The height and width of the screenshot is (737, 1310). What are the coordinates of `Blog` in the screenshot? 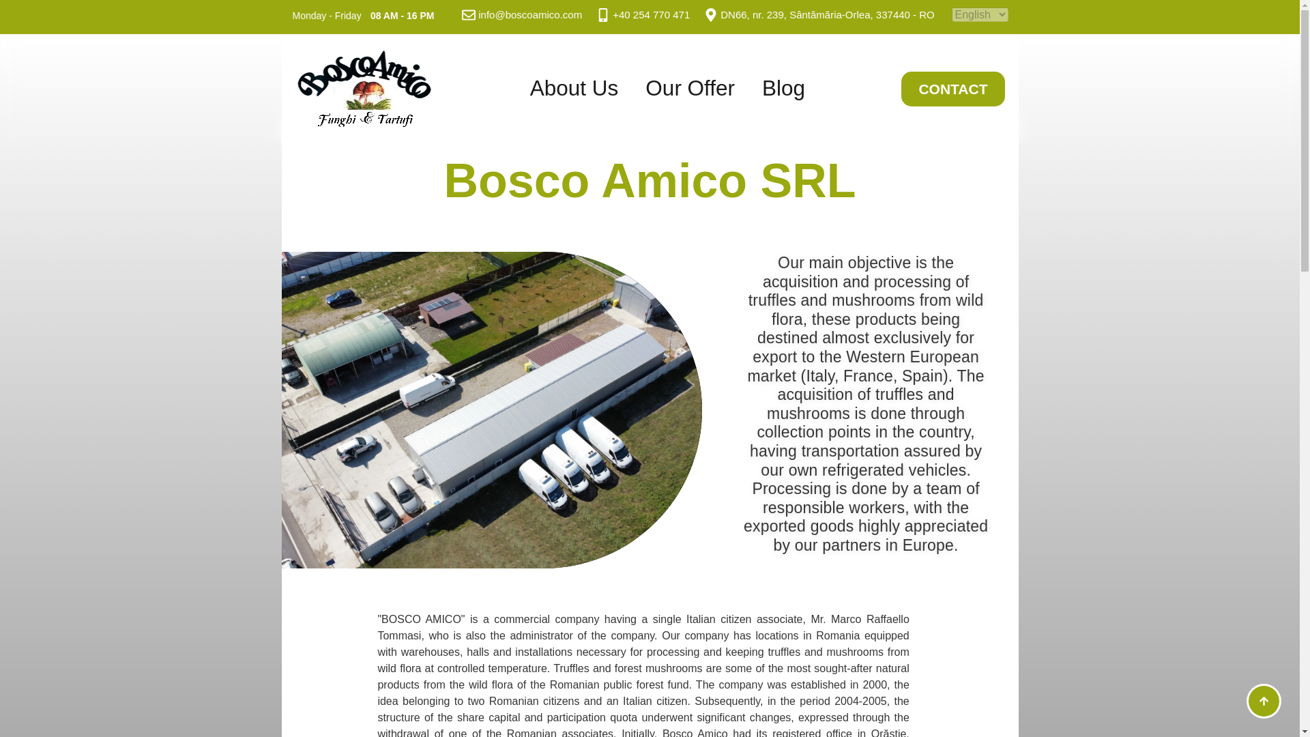 It's located at (783, 89).